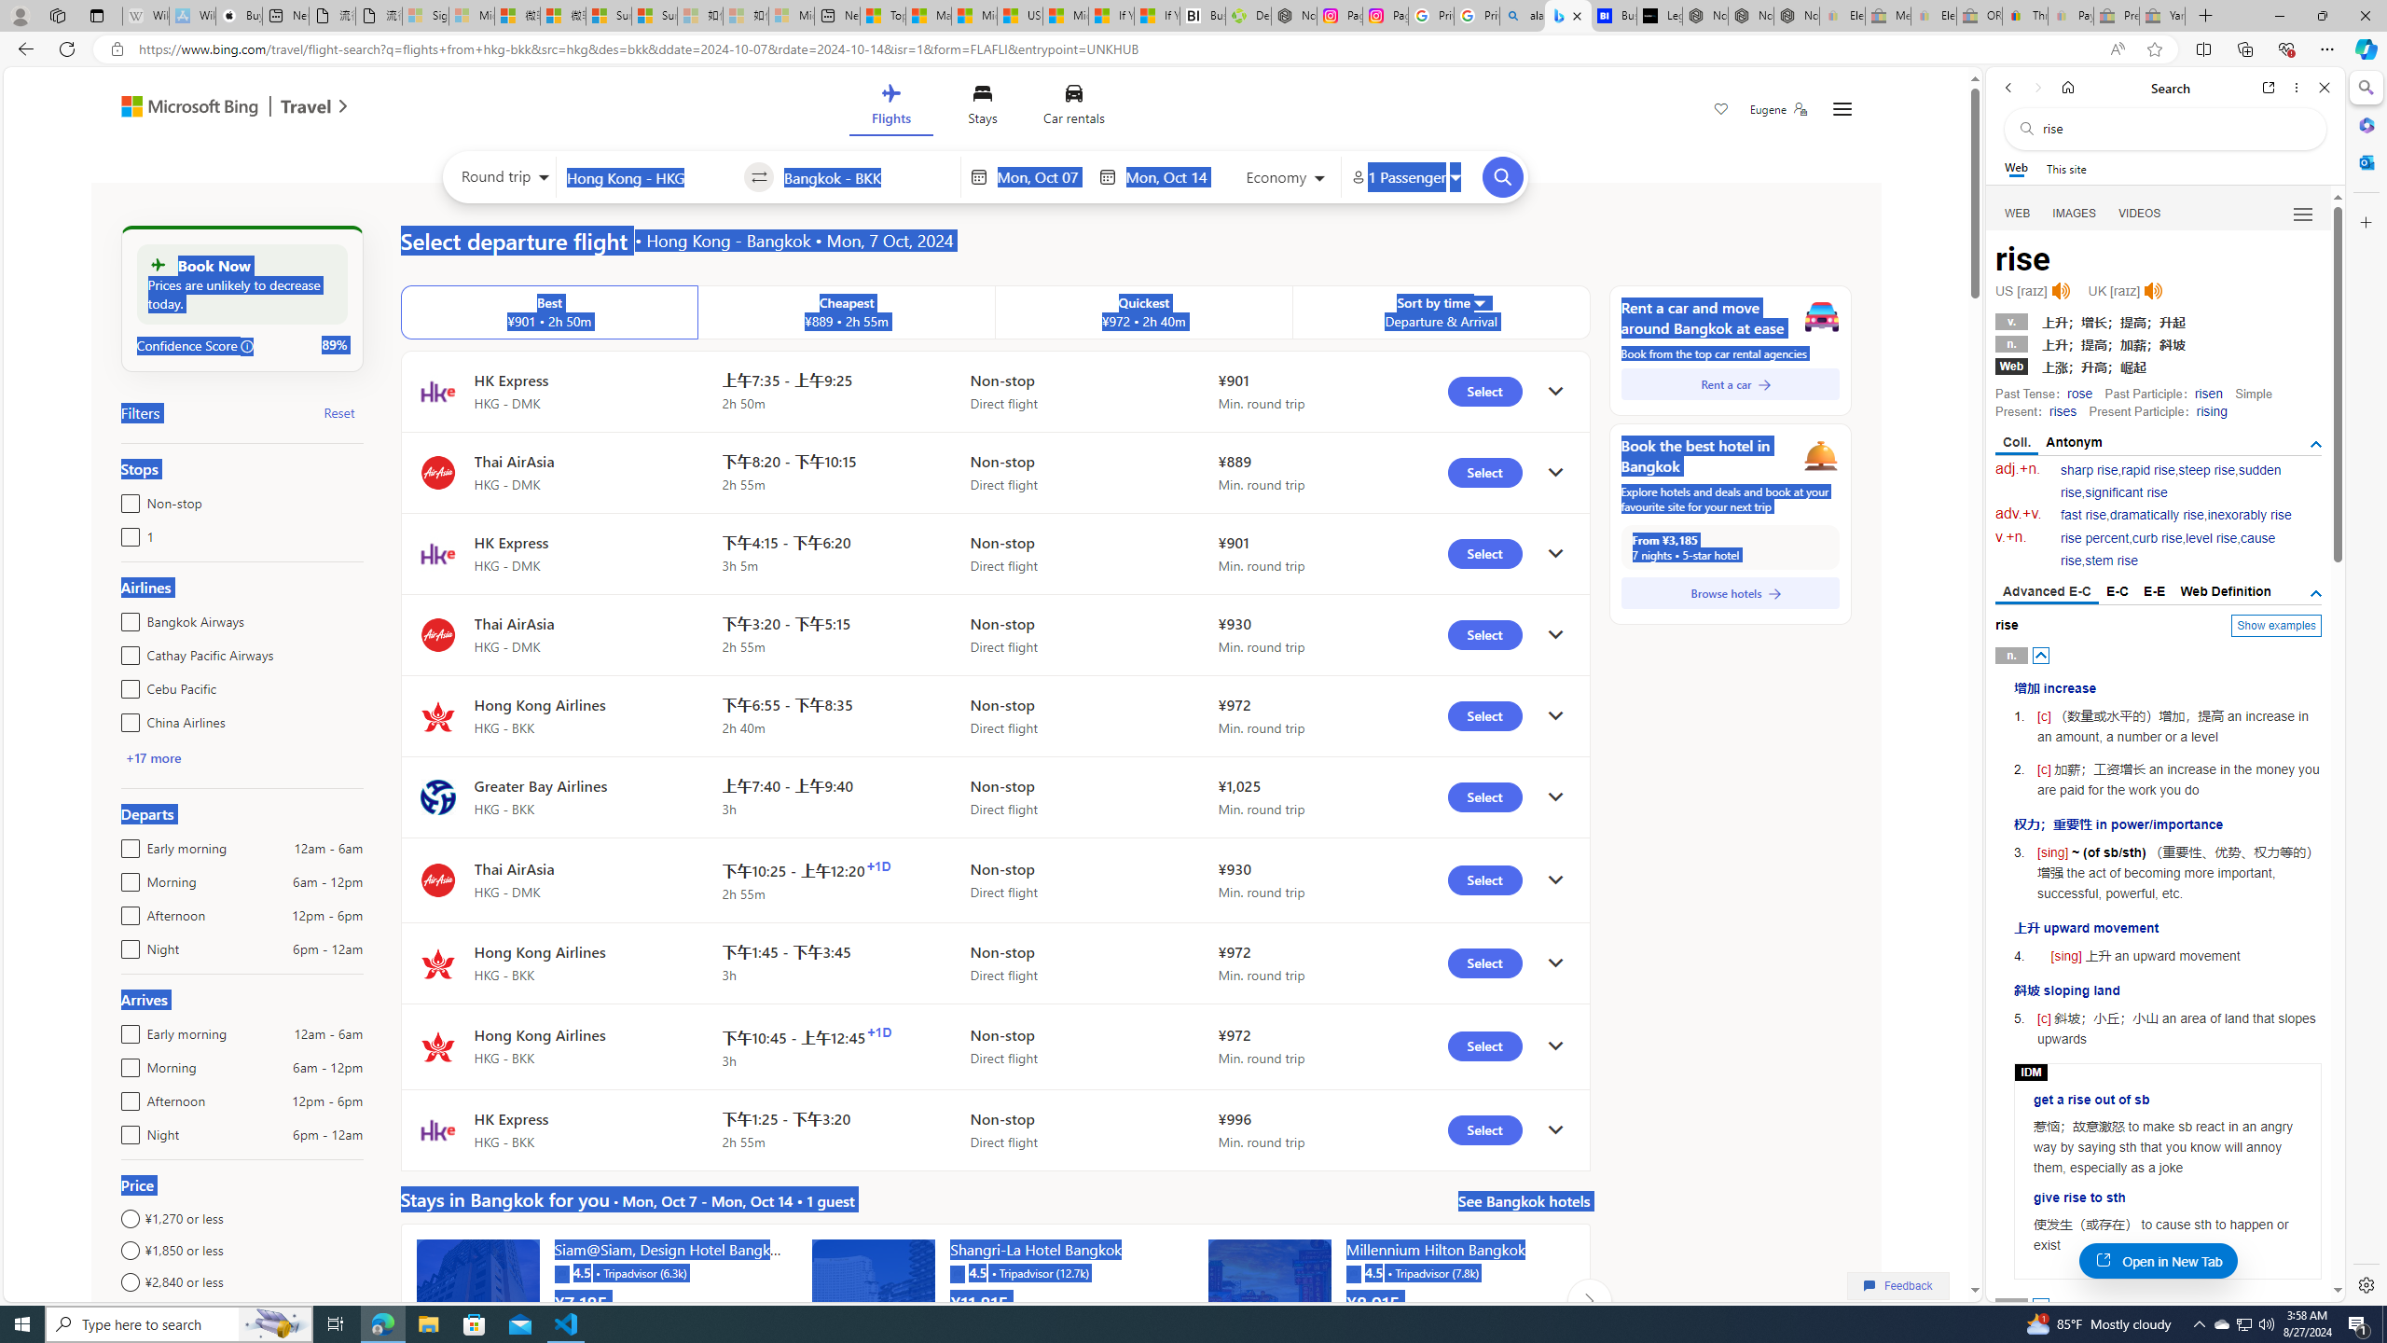  What do you see at coordinates (1018, 16) in the screenshot?
I see `US Heat Deaths Soared To Record High Last Year` at bounding box center [1018, 16].